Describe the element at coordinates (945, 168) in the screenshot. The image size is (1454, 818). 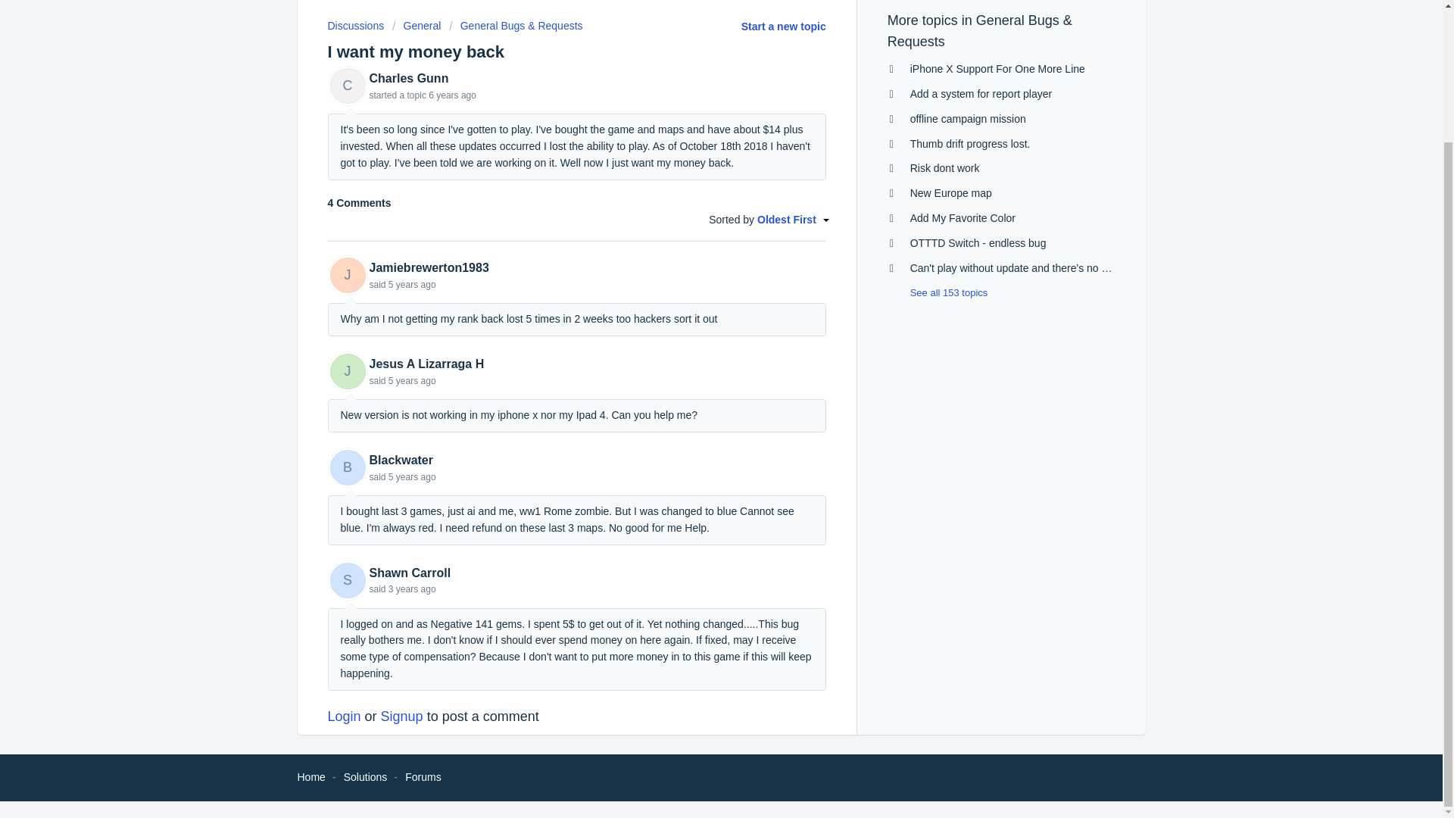
I see `Risk dont work` at that location.